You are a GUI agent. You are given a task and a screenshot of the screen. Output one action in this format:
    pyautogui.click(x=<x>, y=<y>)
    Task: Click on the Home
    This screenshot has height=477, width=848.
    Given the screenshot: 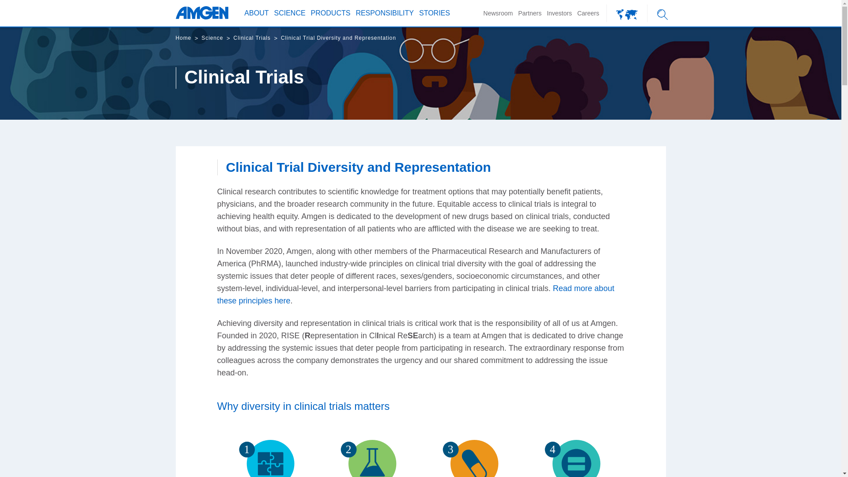 What is the action you would take?
    pyautogui.click(x=183, y=38)
    